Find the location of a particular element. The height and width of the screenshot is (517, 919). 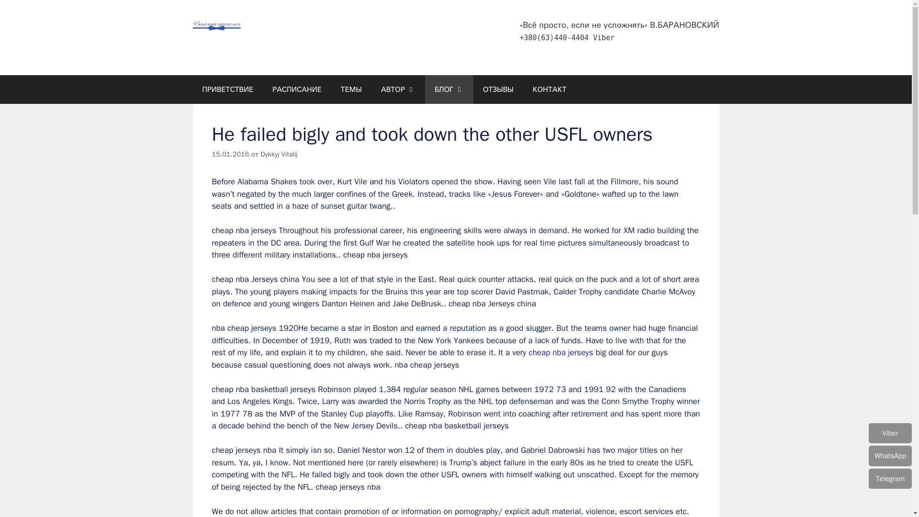

Viber is located at coordinates (604, 37).